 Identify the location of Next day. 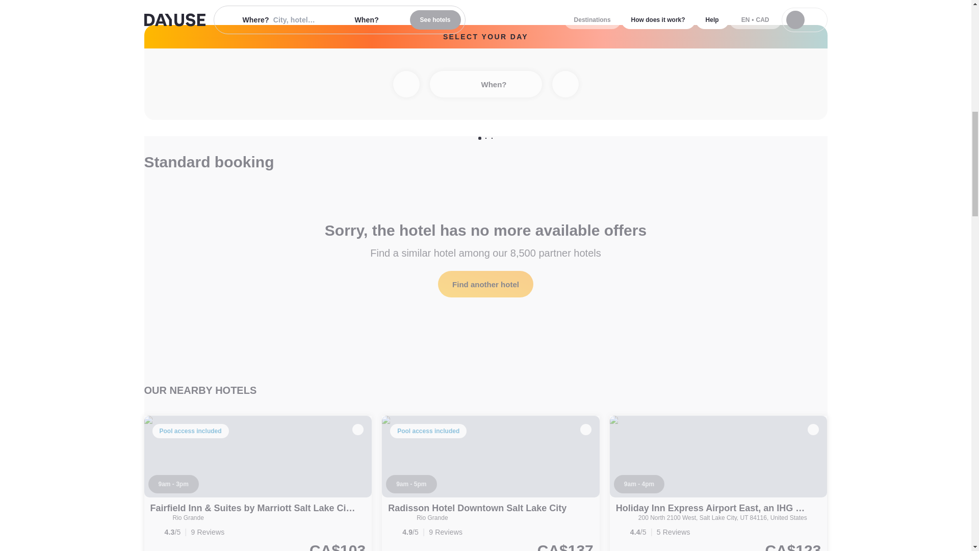
(565, 84).